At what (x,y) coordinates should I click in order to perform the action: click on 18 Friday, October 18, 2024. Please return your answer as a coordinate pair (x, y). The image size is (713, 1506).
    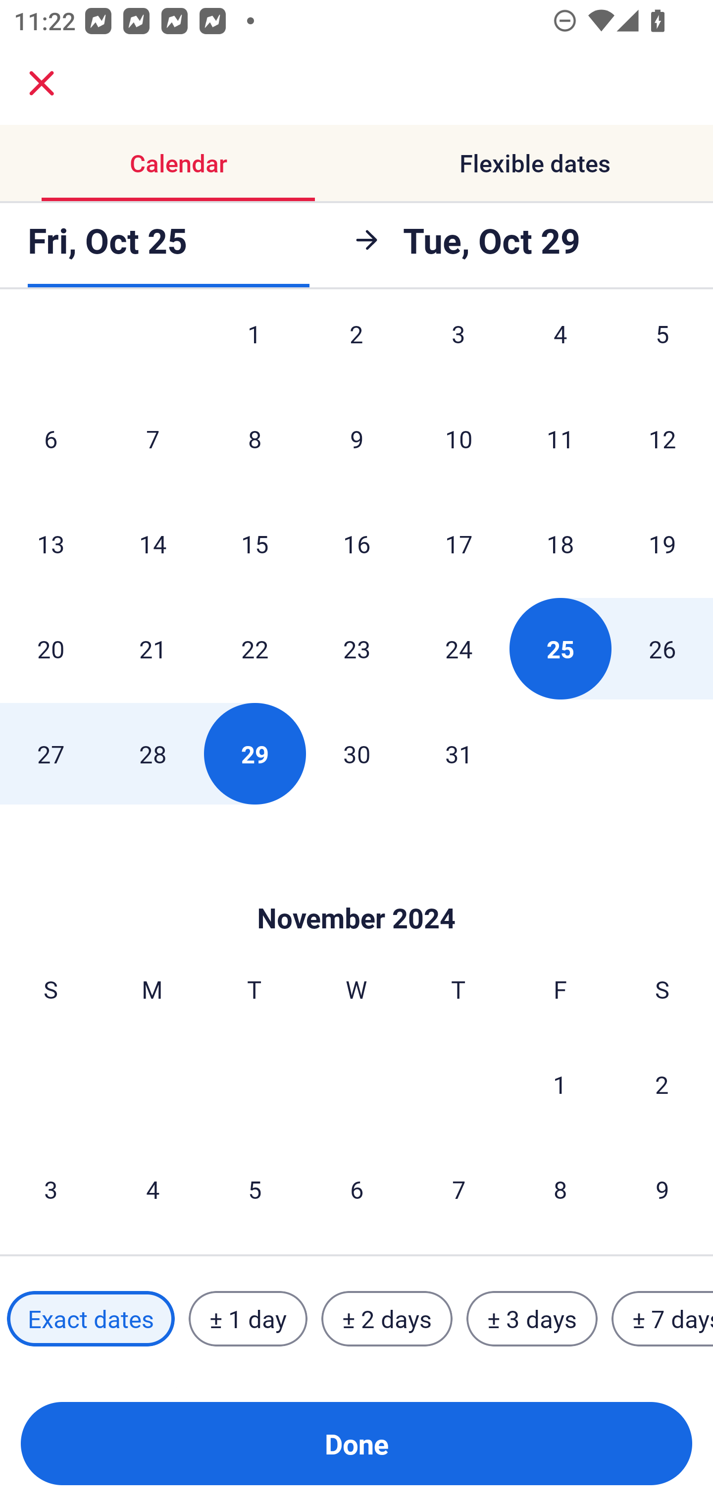
    Looking at the image, I should click on (560, 543).